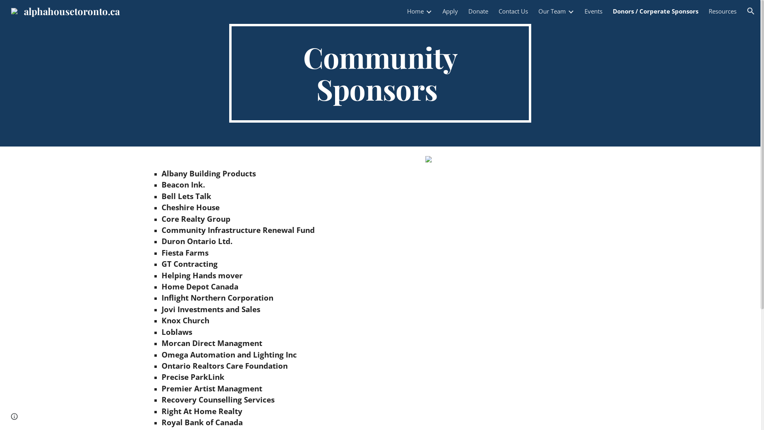 This screenshot has width=764, height=430. I want to click on Contact Us, so click(513, 11).